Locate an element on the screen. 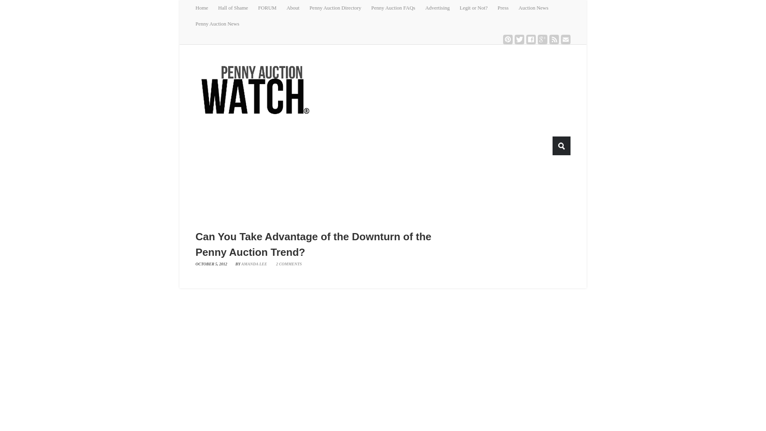 This screenshot has width=766, height=431. Press is located at coordinates (507, 8).